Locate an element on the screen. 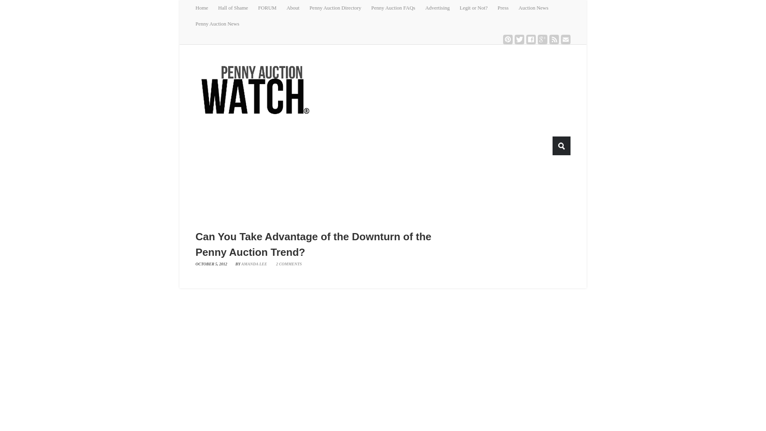 This screenshot has width=766, height=431. Press is located at coordinates (507, 8).